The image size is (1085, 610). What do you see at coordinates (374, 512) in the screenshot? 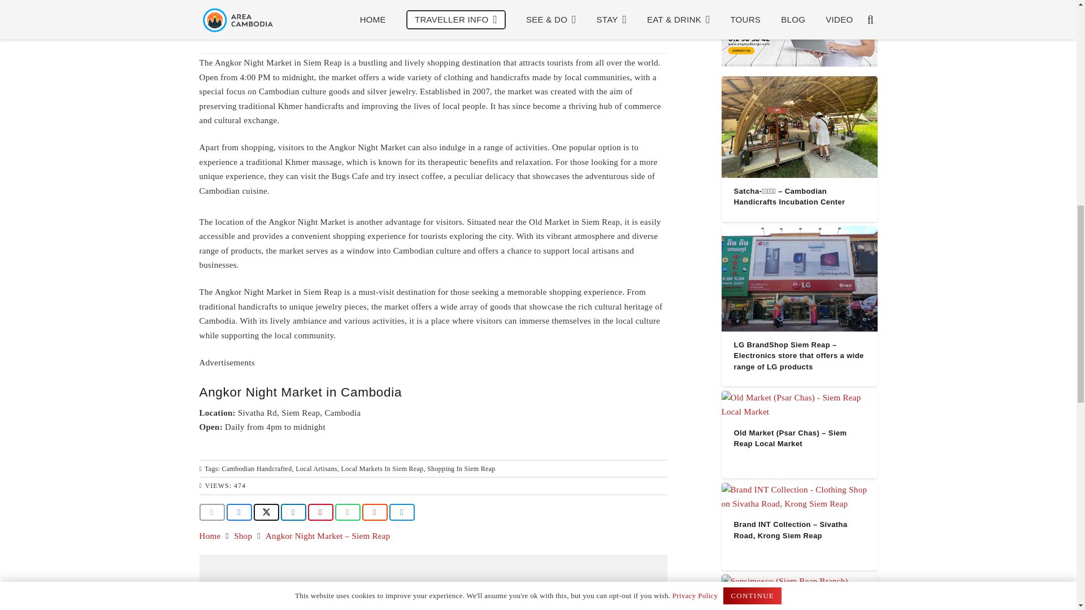
I see `Share this` at bounding box center [374, 512].